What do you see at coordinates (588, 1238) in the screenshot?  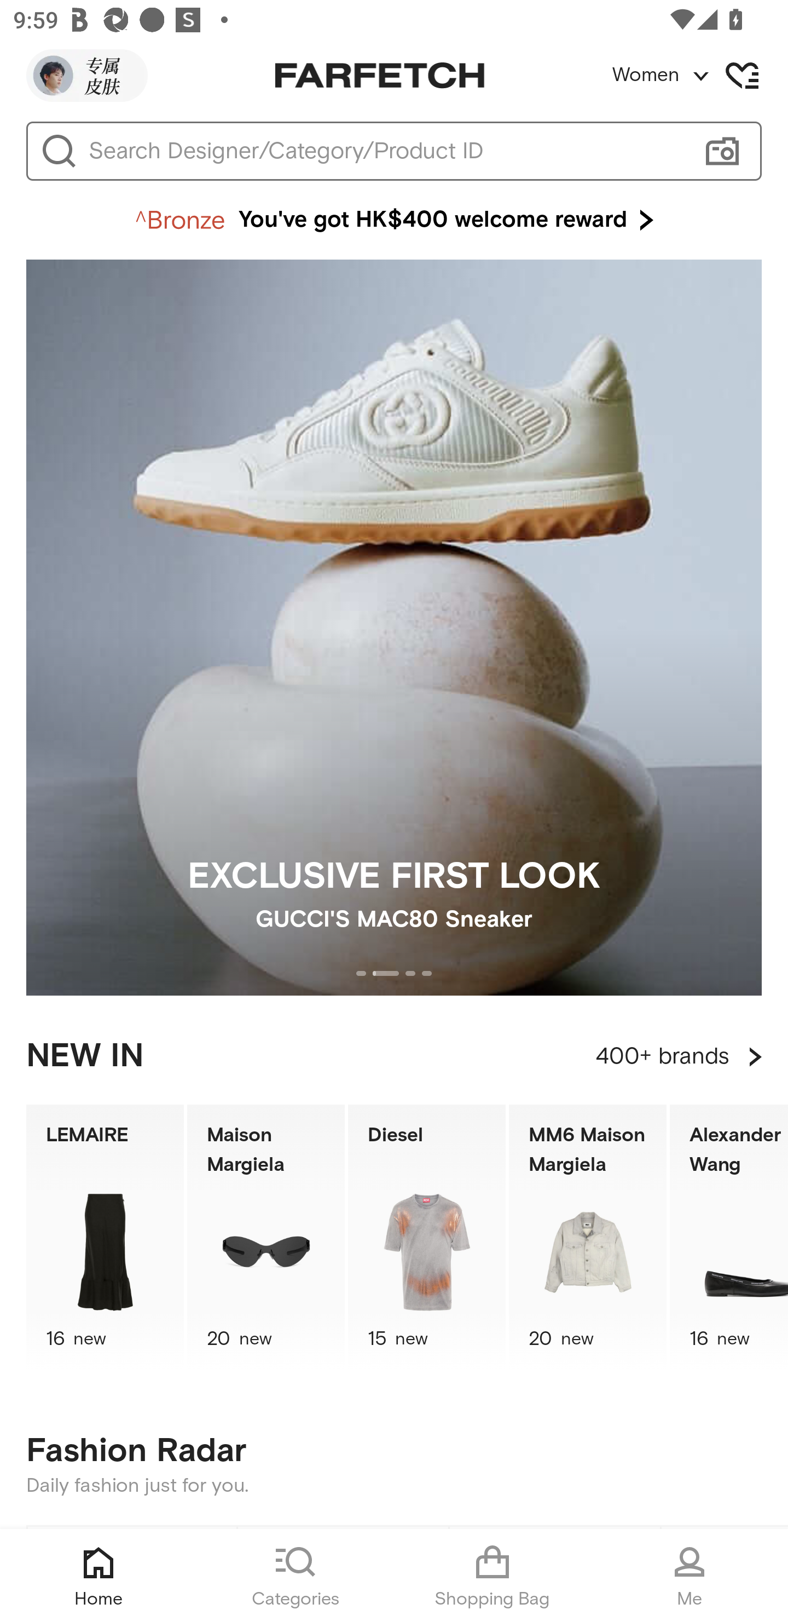 I see `MM6 Maison Margiela 20  new` at bounding box center [588, 1238].